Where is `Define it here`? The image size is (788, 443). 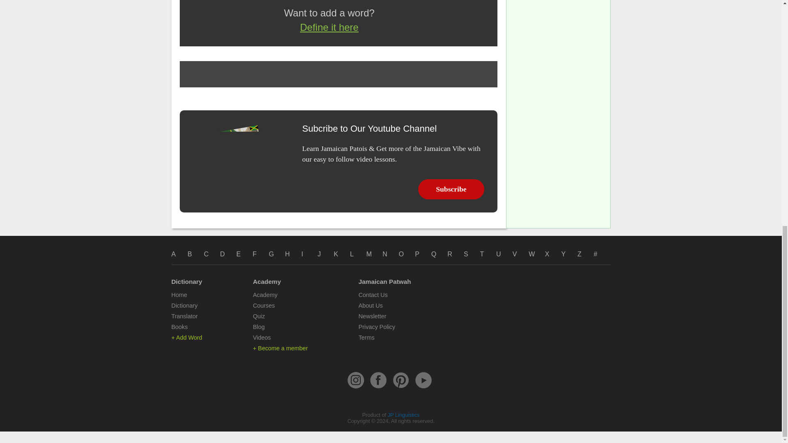
Define it here is located at coordinates (329, 27).